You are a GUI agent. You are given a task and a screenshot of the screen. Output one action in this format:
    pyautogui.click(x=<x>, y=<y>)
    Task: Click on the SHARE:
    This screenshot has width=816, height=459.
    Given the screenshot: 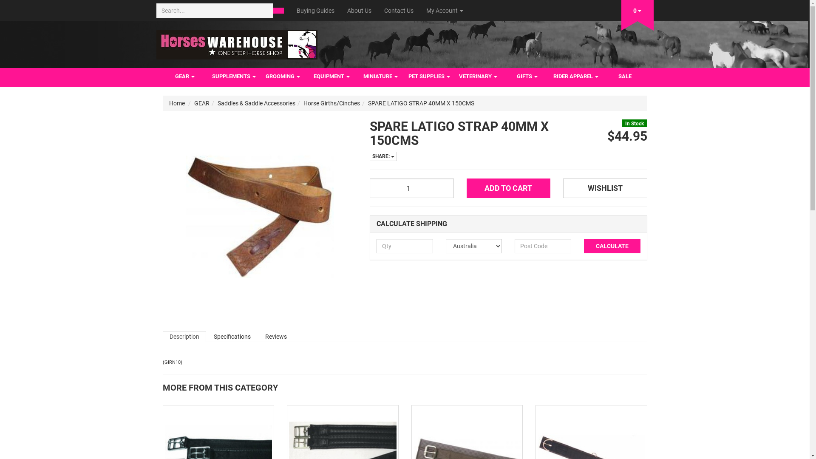 What is the action you would take?
    pyautogui.click(x=383, y=156)
    